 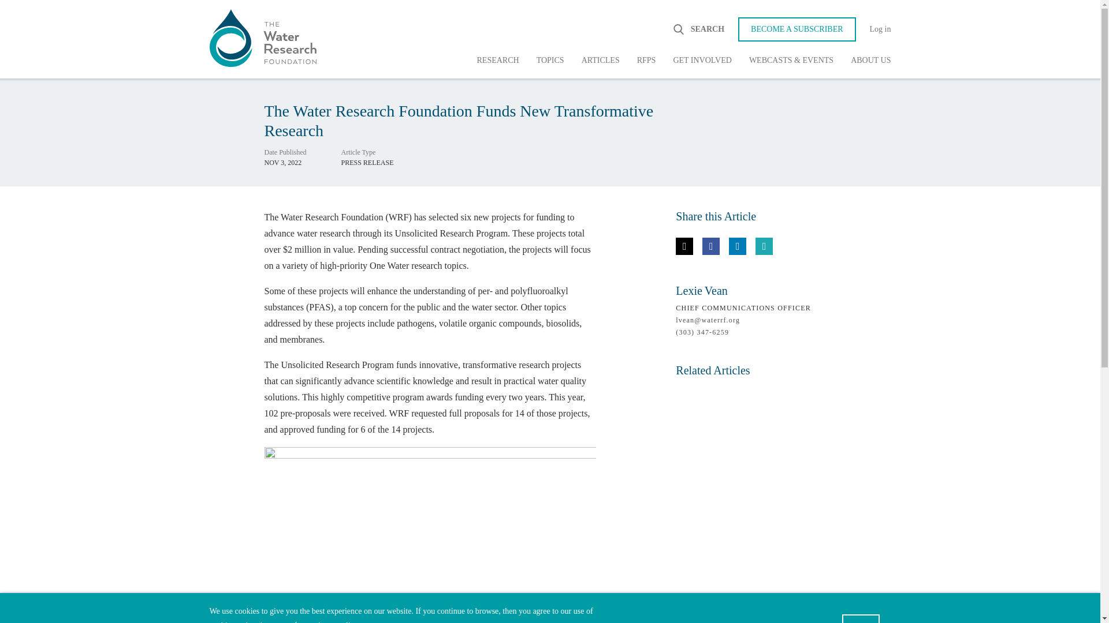 I want to click on RFPS, so click(x=646, y=61).